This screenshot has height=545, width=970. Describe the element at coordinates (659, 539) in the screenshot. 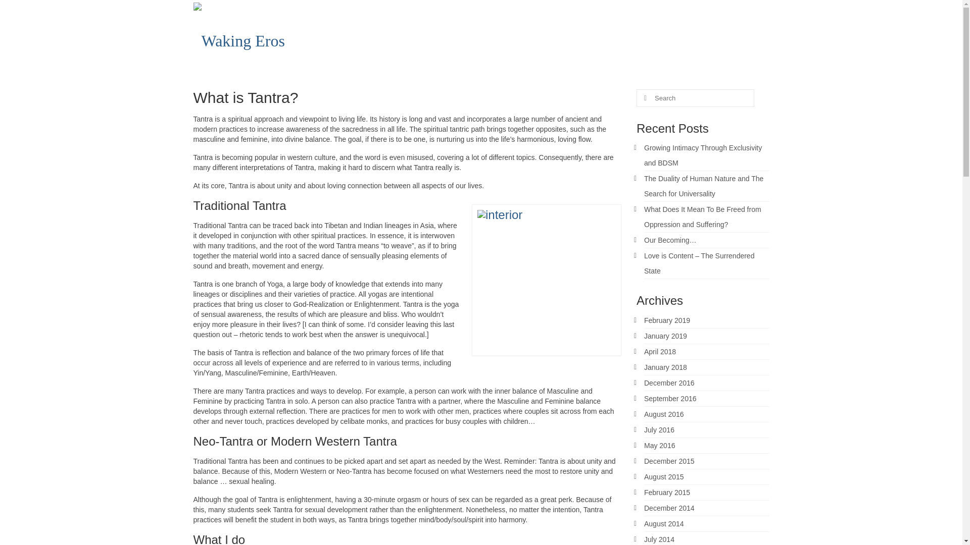

I see `July 2014` at that location.